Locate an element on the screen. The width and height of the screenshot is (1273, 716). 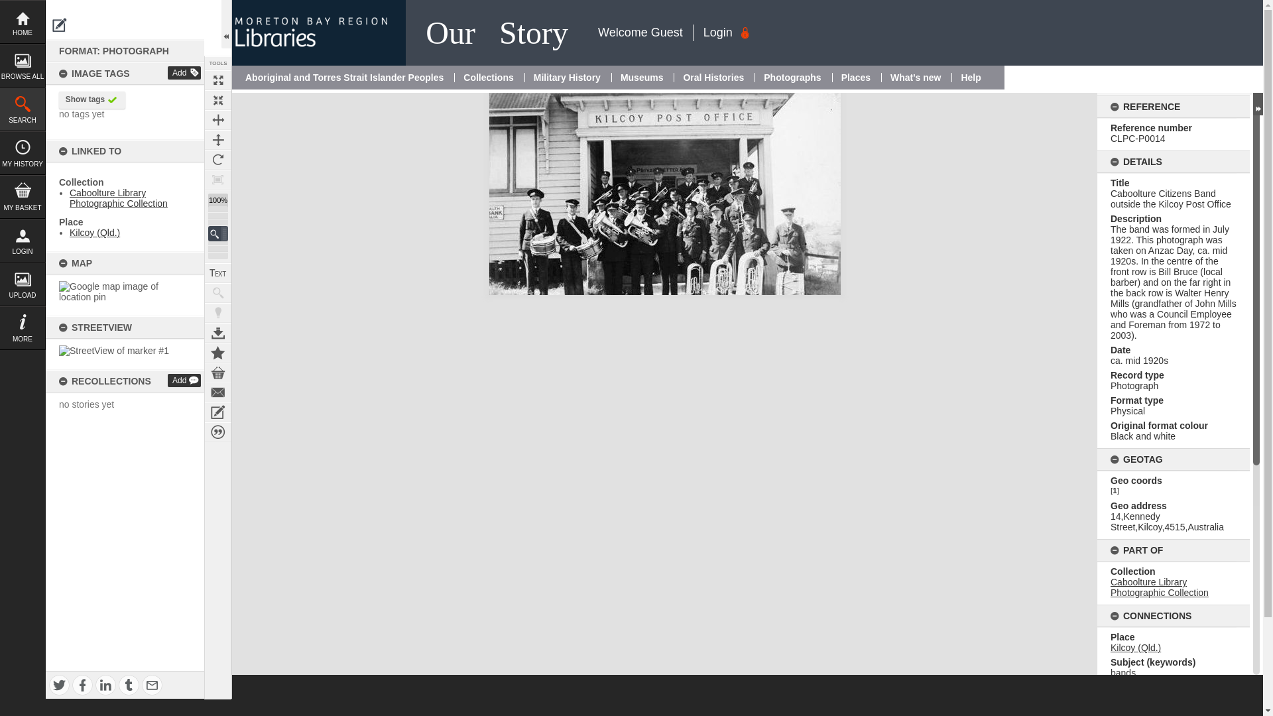
Contact us about this is located at coordinates (218, 392).